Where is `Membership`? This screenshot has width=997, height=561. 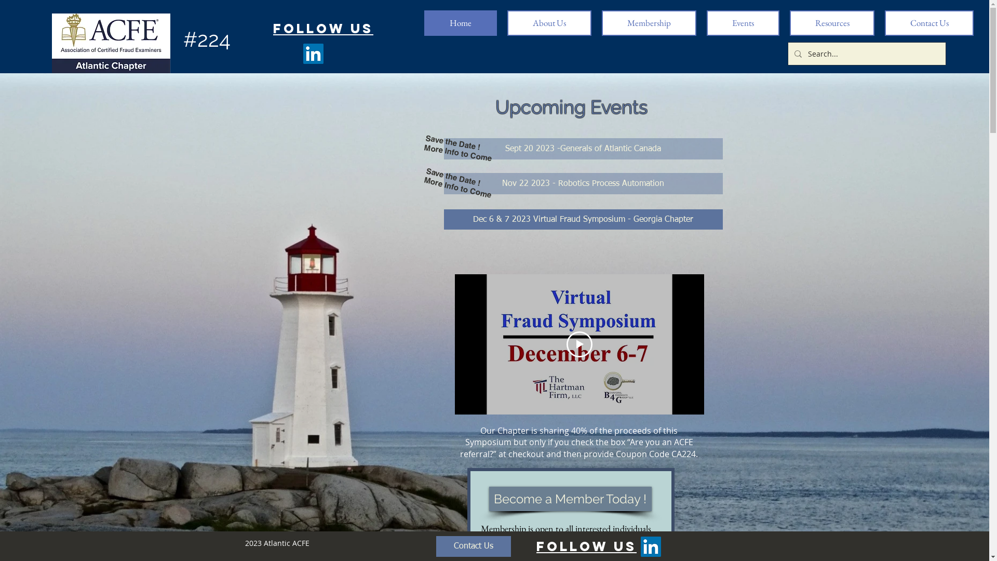
Membership is located at coordinates (649, 23).